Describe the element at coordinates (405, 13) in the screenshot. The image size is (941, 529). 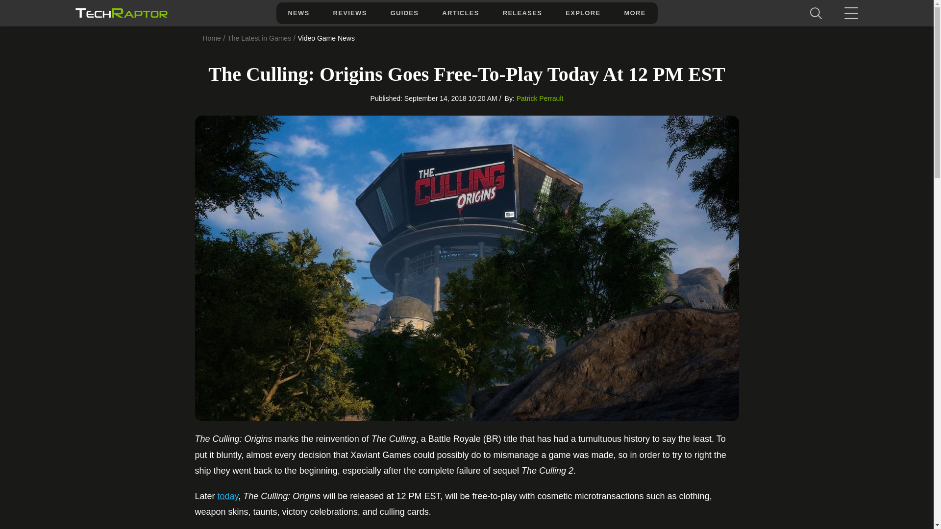
I see `GUIDES` at that location.